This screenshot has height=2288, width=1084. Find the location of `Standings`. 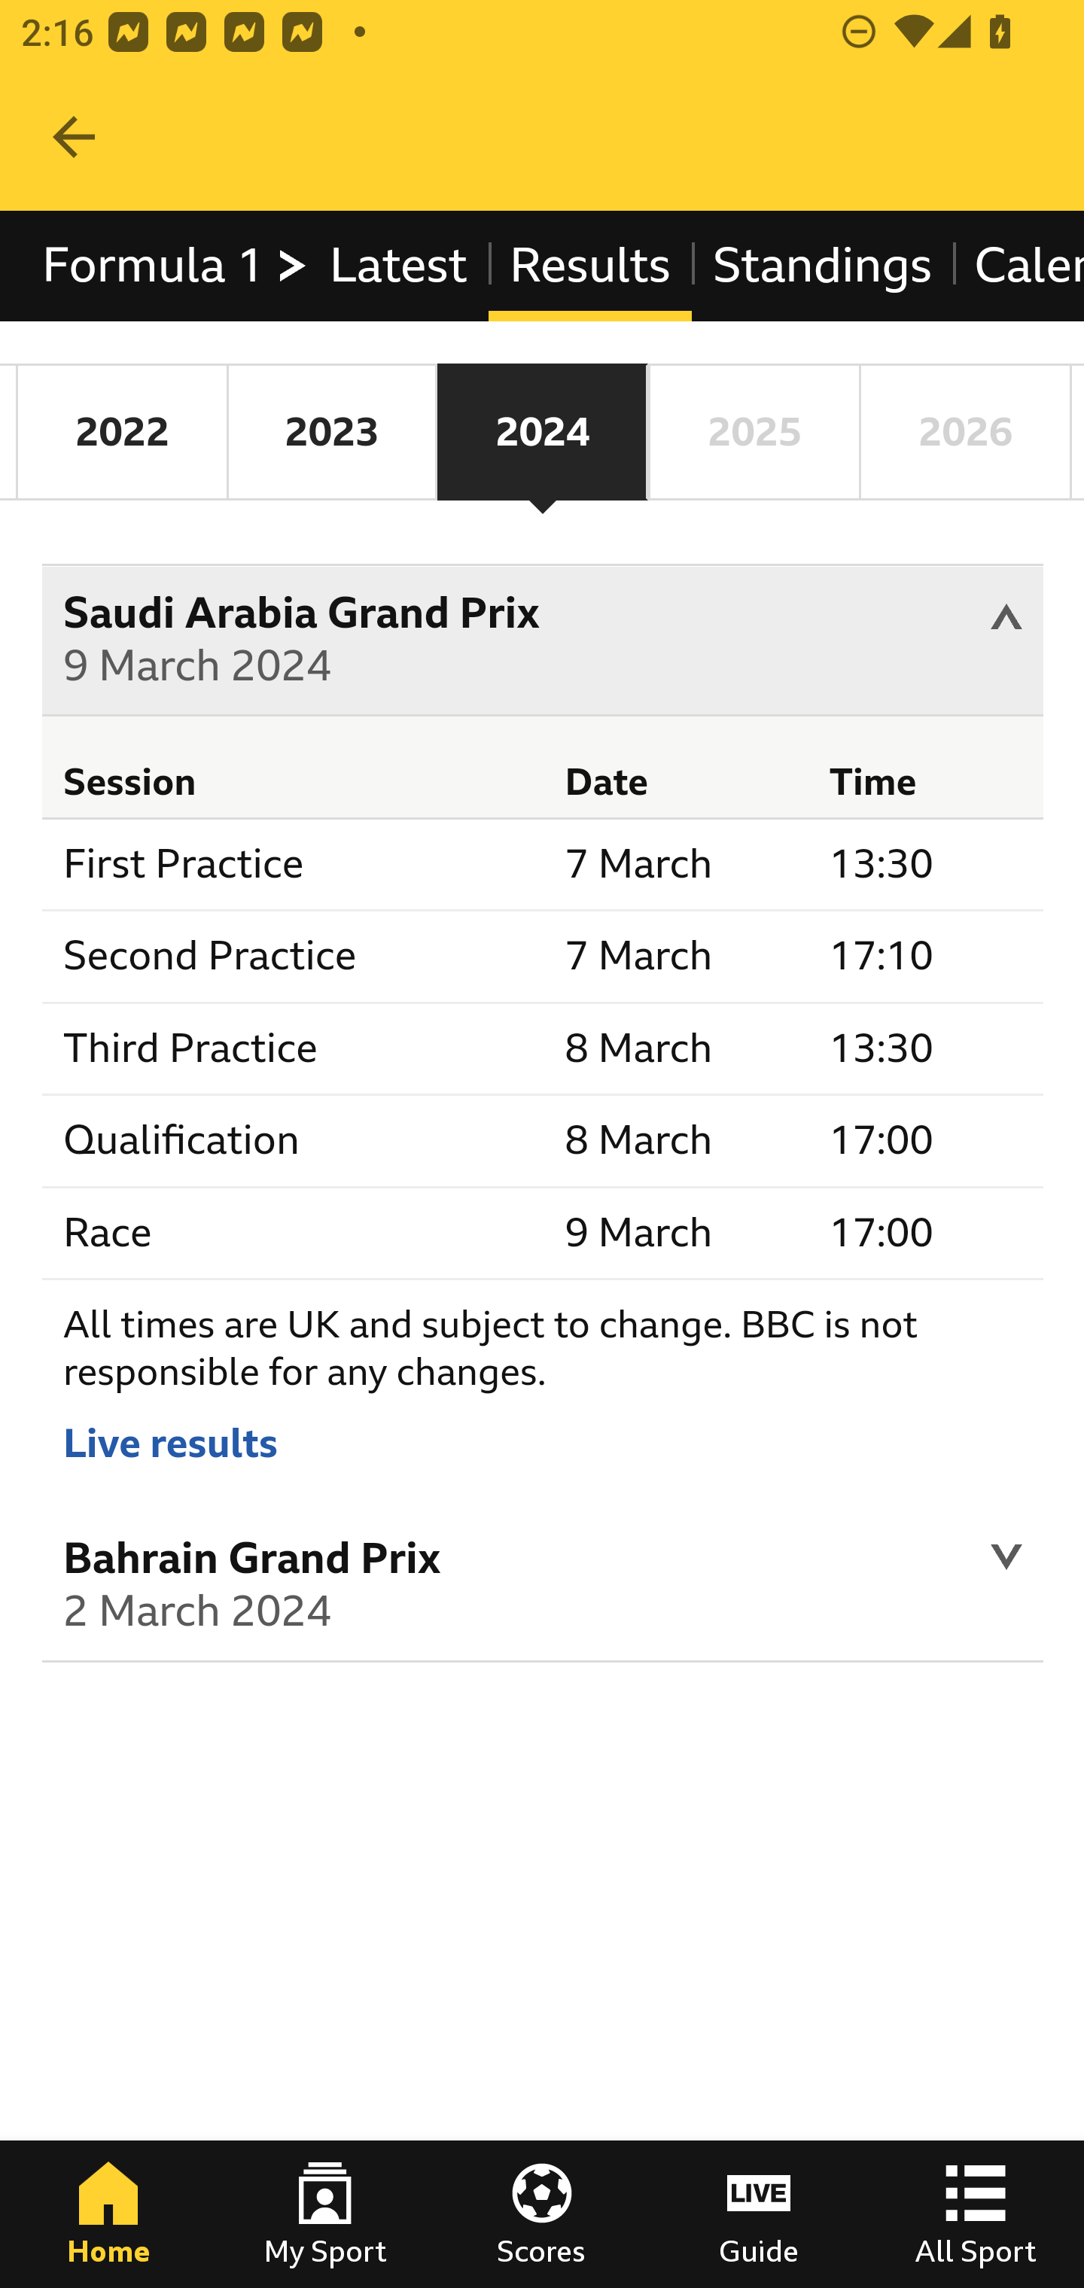

Standings is located at coordinates (824, 265).